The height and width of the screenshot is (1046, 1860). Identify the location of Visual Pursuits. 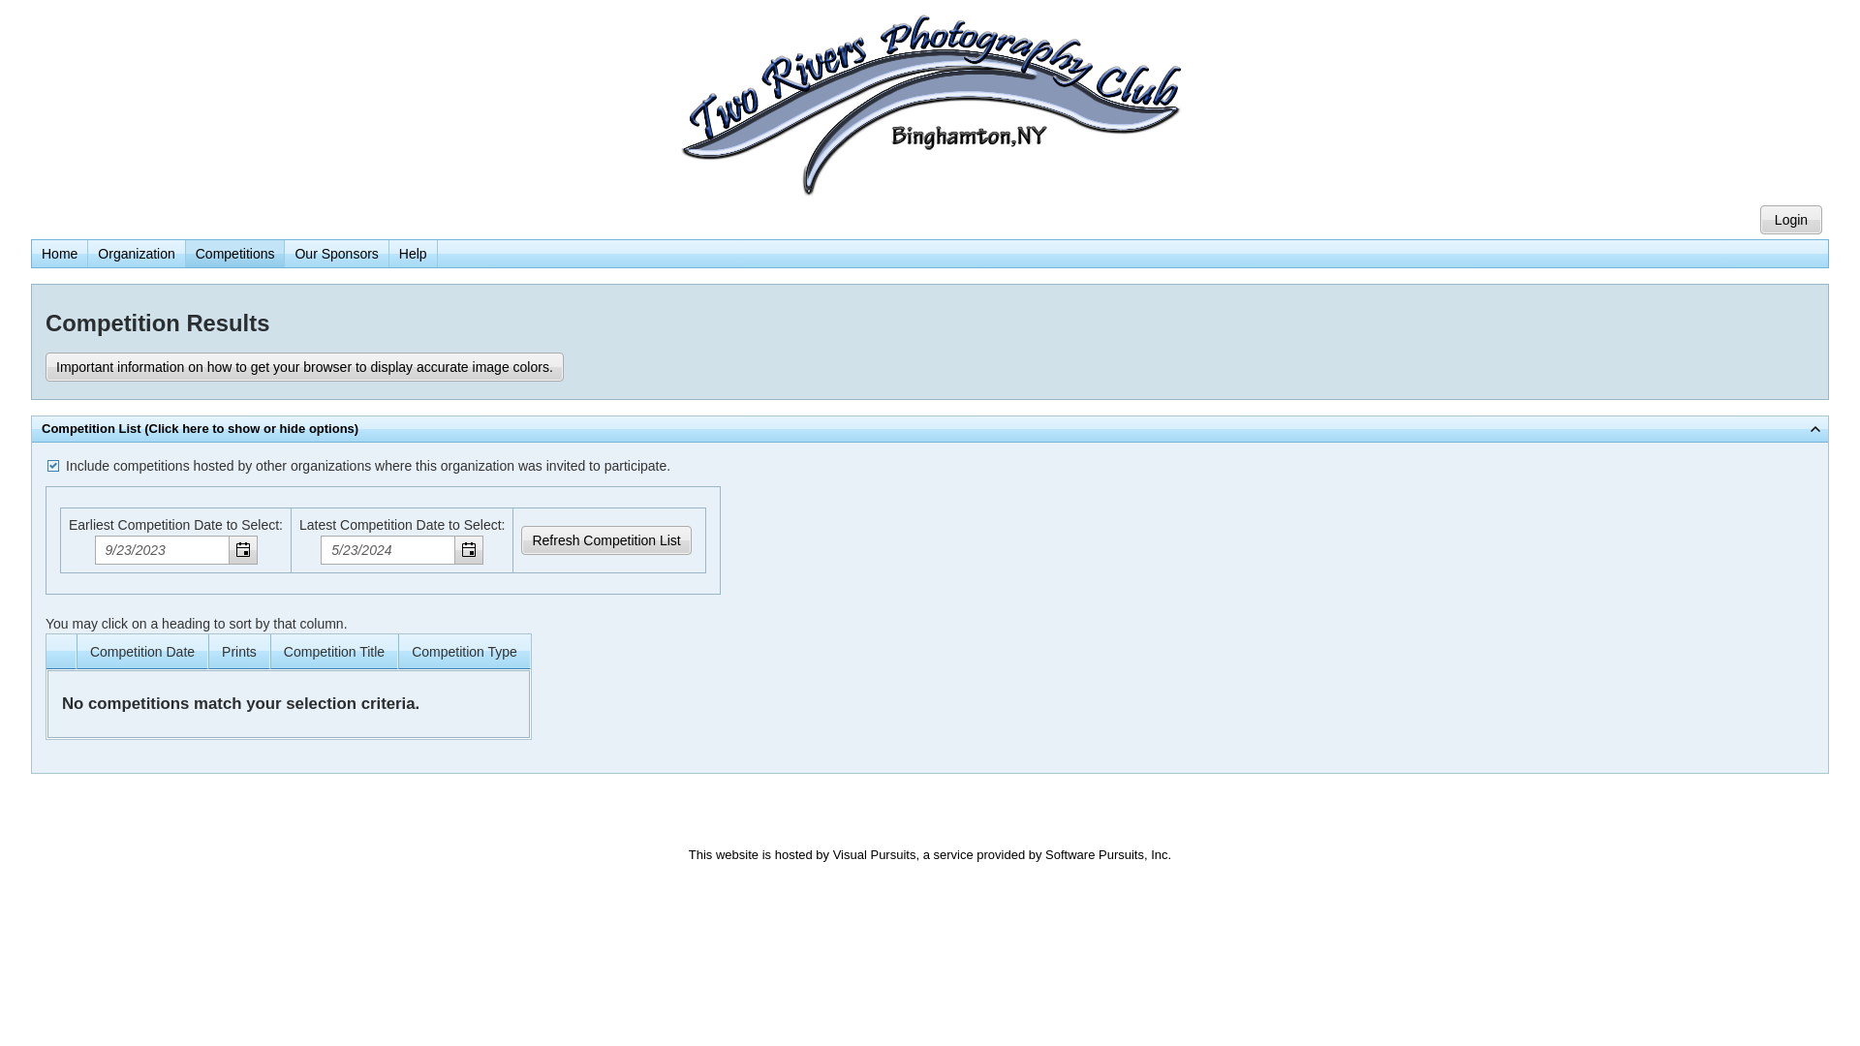
(875, 854).